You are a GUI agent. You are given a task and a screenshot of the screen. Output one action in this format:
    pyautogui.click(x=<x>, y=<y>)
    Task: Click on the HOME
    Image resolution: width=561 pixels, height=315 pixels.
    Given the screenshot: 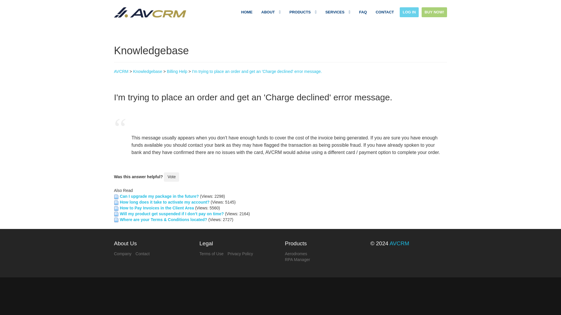 What is the action you would take?
    pyautogui.click(x=247, y=12)
    